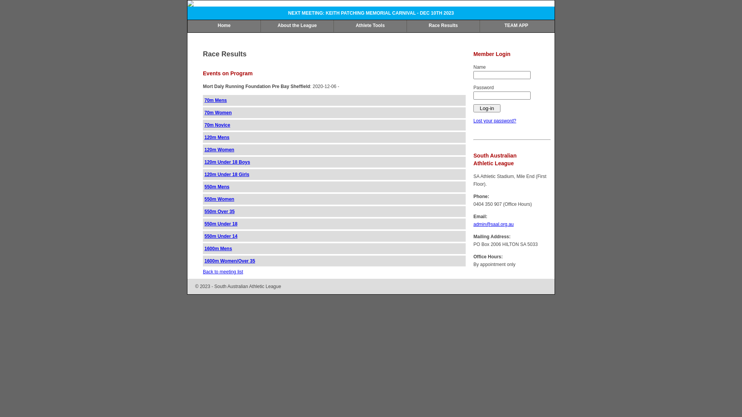 The image size is (742, 417). What do you see at coordinates (443, 26) in the screenshot?
I see `Race Results` at bounding box center [443, 26].